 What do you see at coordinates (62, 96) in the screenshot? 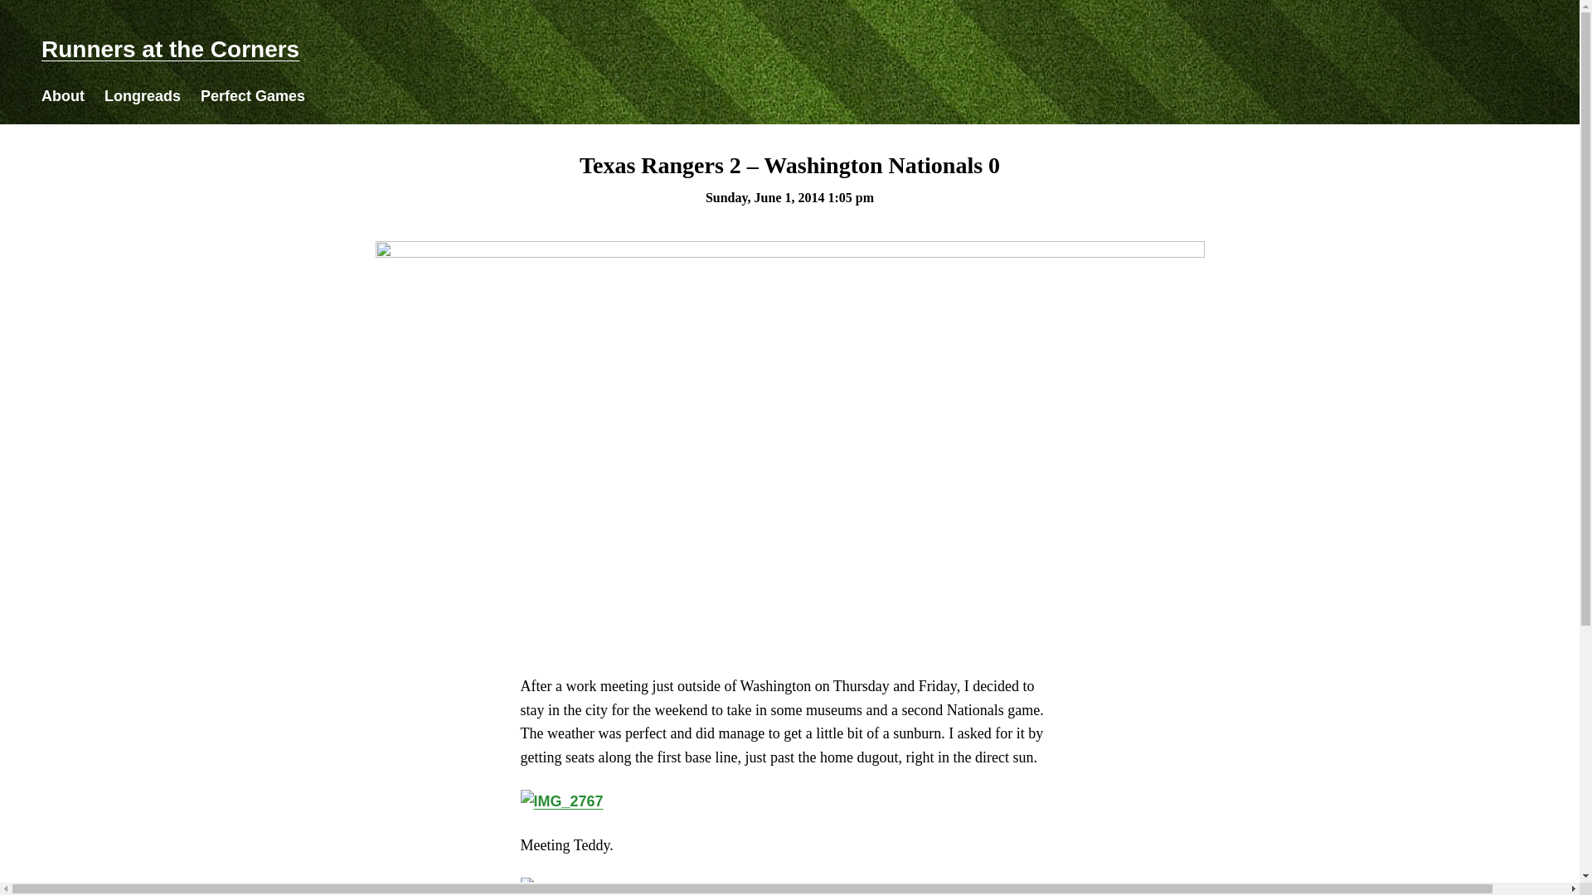
I see `About` at bounding box center [62, 96].